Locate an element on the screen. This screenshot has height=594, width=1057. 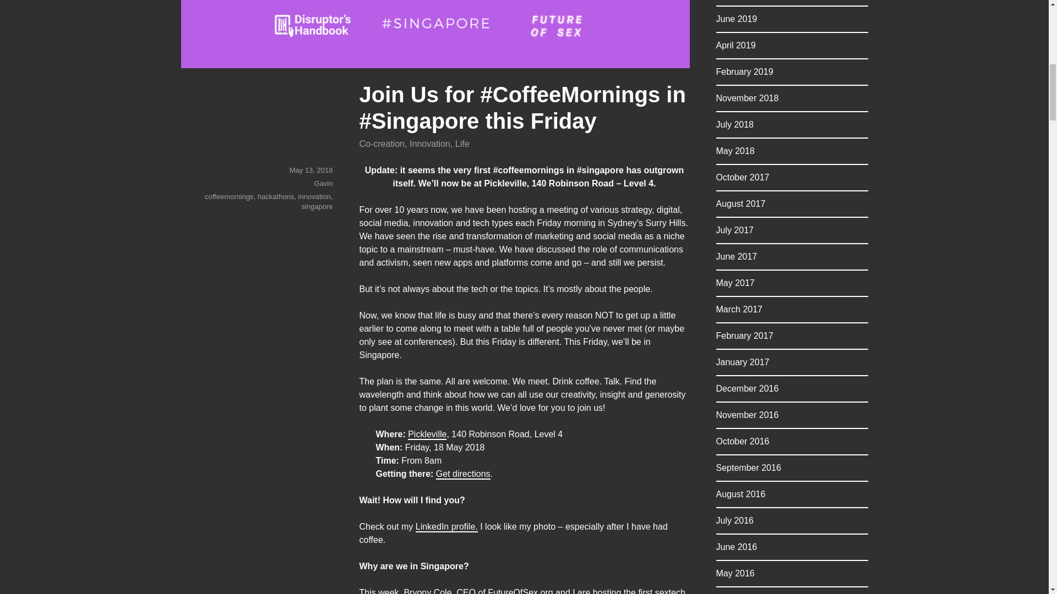
Get directions is located at coordinates (462, 474).